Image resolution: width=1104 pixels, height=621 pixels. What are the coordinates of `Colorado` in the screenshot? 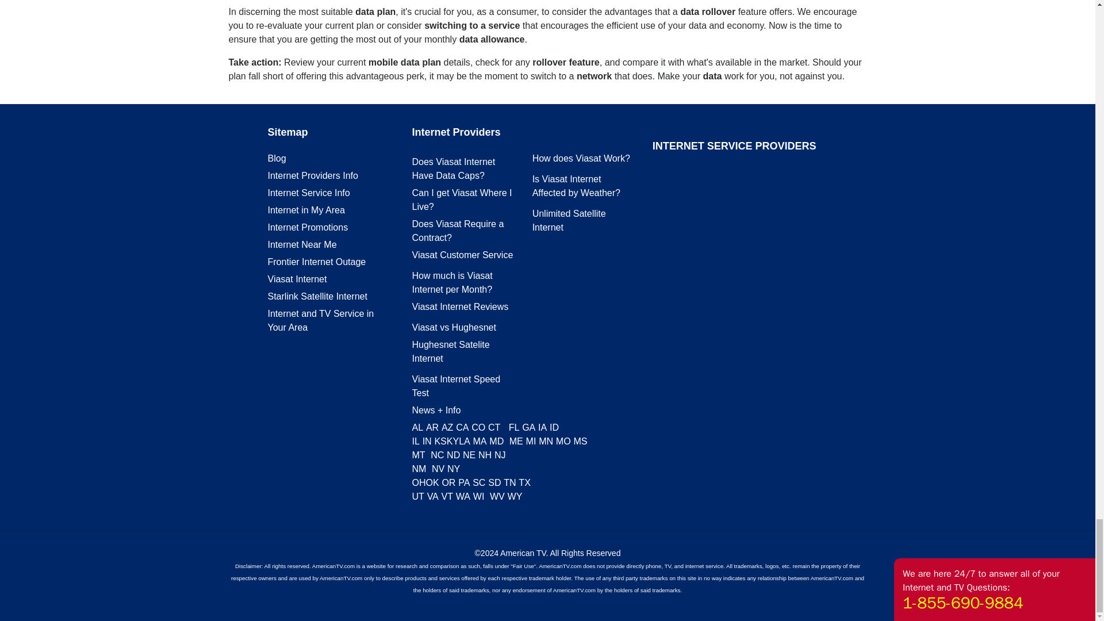 It's located at (478, 427).